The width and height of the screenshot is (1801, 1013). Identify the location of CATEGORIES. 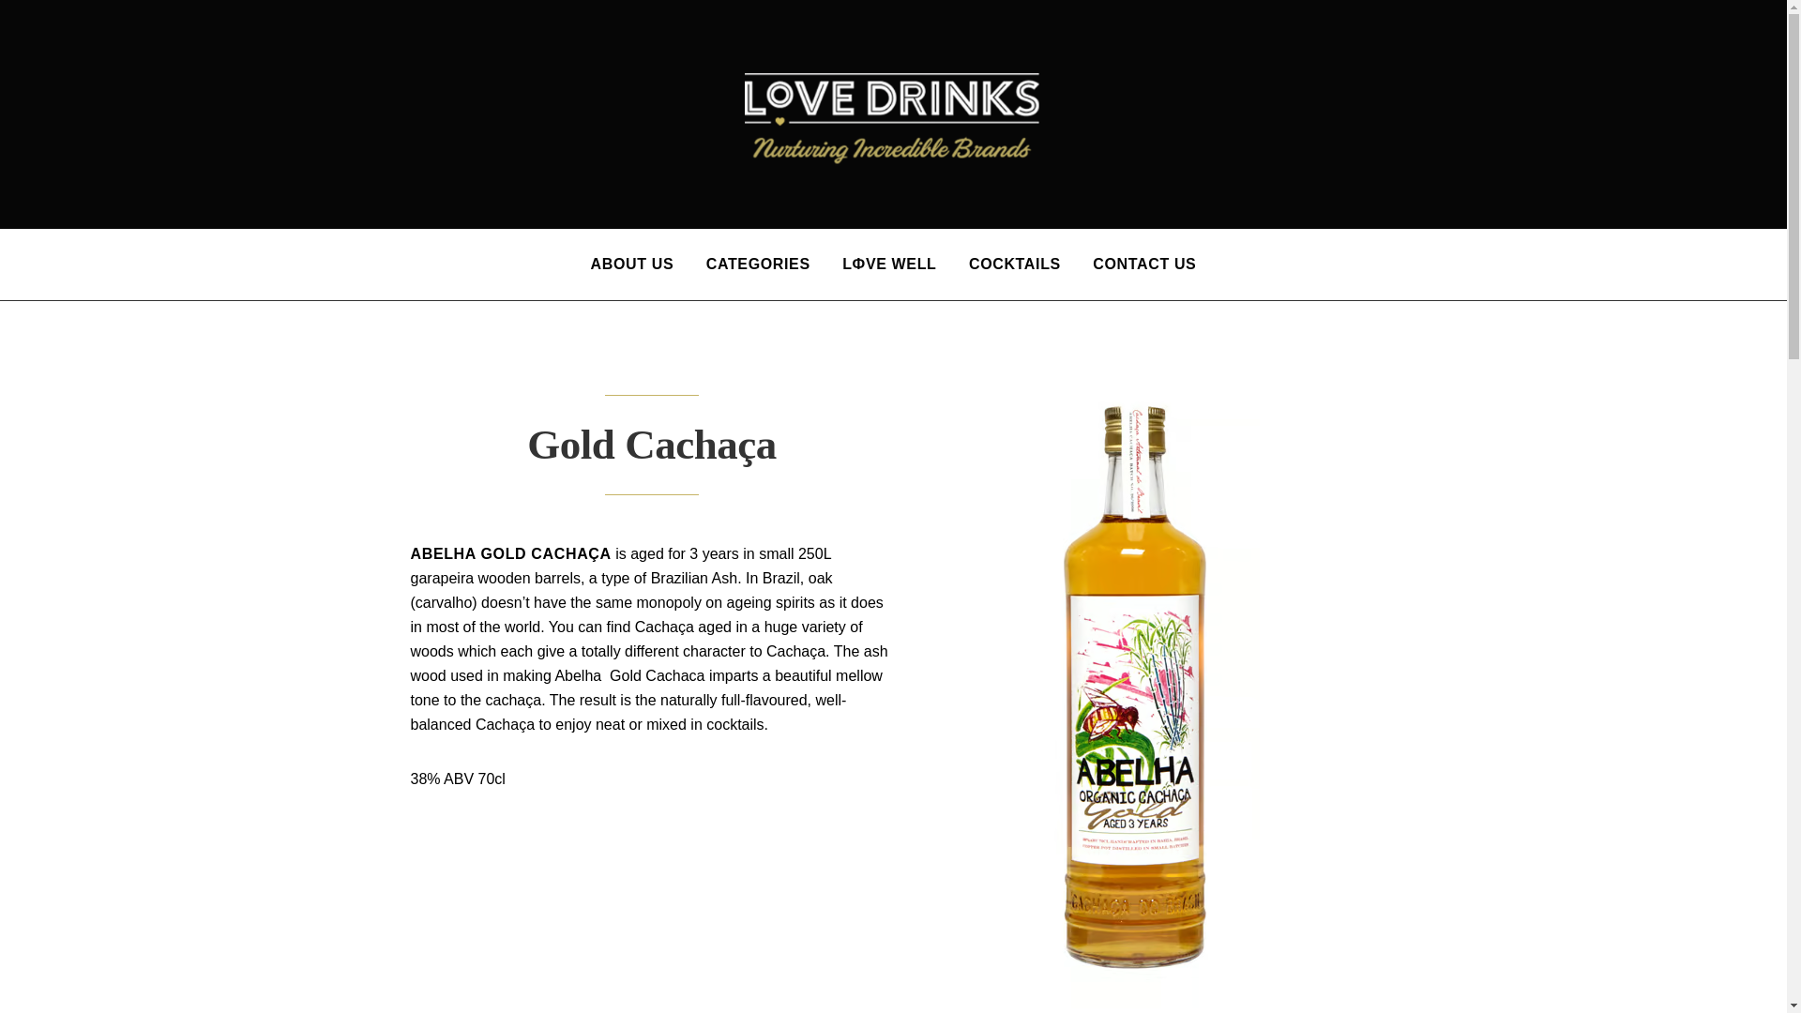
(758, 265).